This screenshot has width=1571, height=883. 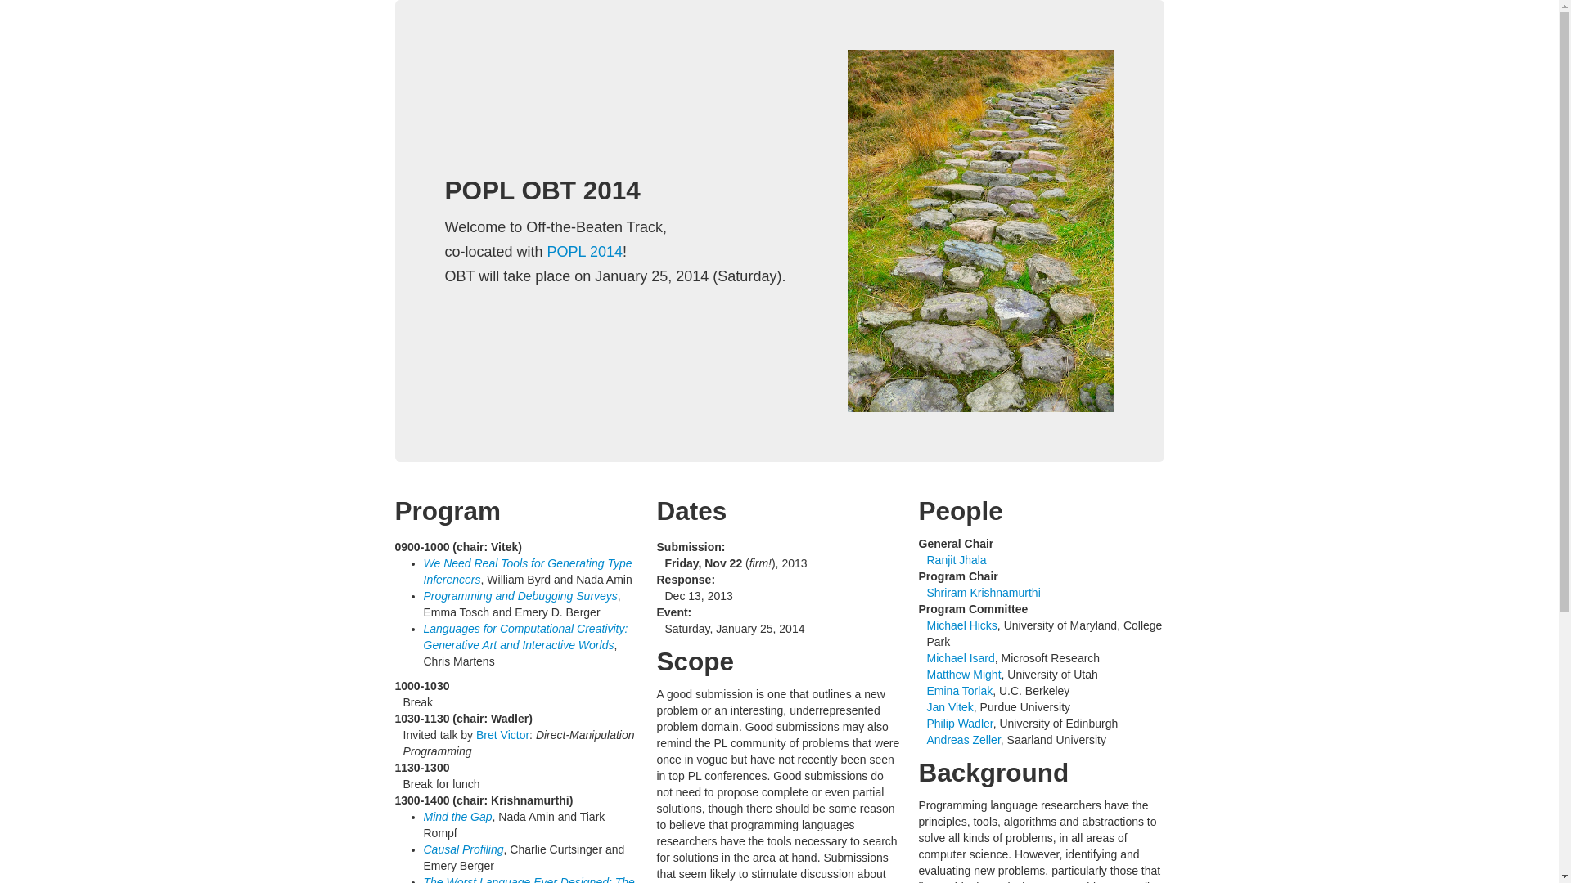 What do you see at coordinates (962, 739) in the screenshot?
I see `Andreas Zeller` at bounding box center [962, 739].